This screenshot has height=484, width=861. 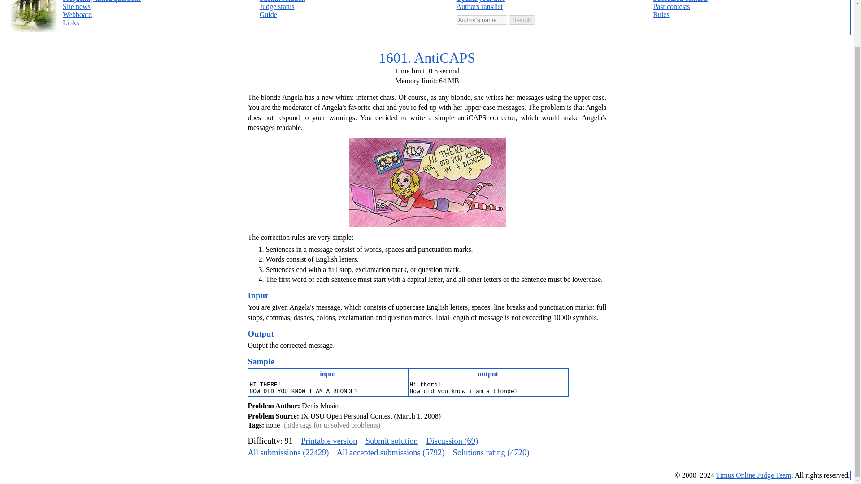 I want to click on Timus Online Judge Team, so click(x=753, y=475).